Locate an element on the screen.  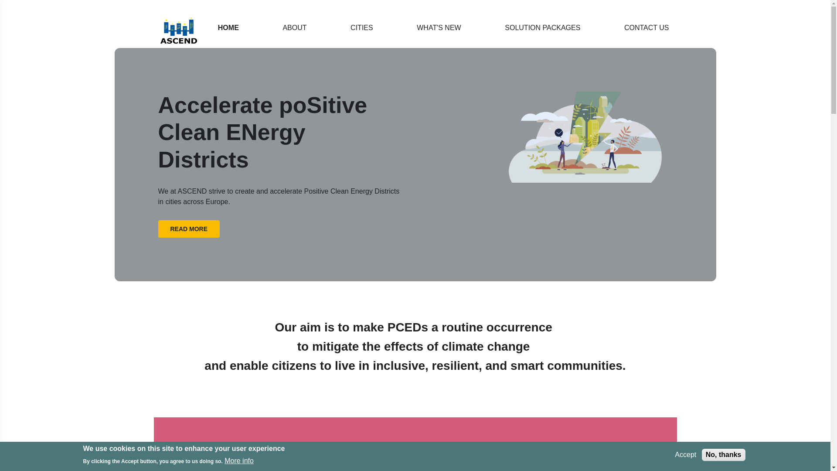
CITIES is located at coordinates (361, 27).